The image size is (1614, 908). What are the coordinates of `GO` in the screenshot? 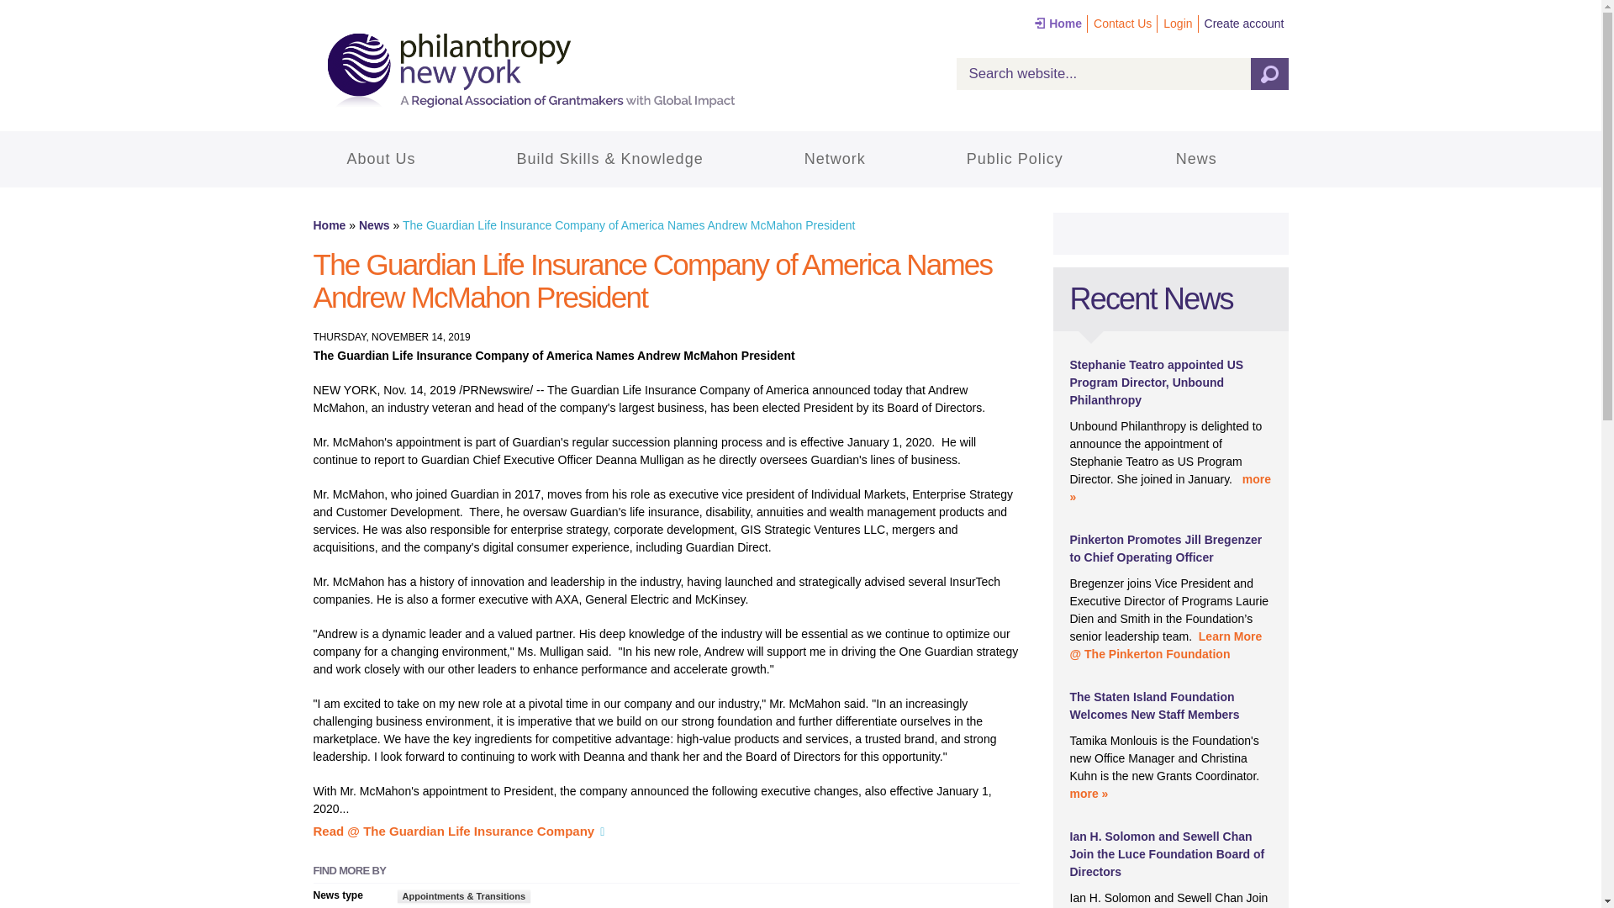 It's located at (1269, 74).